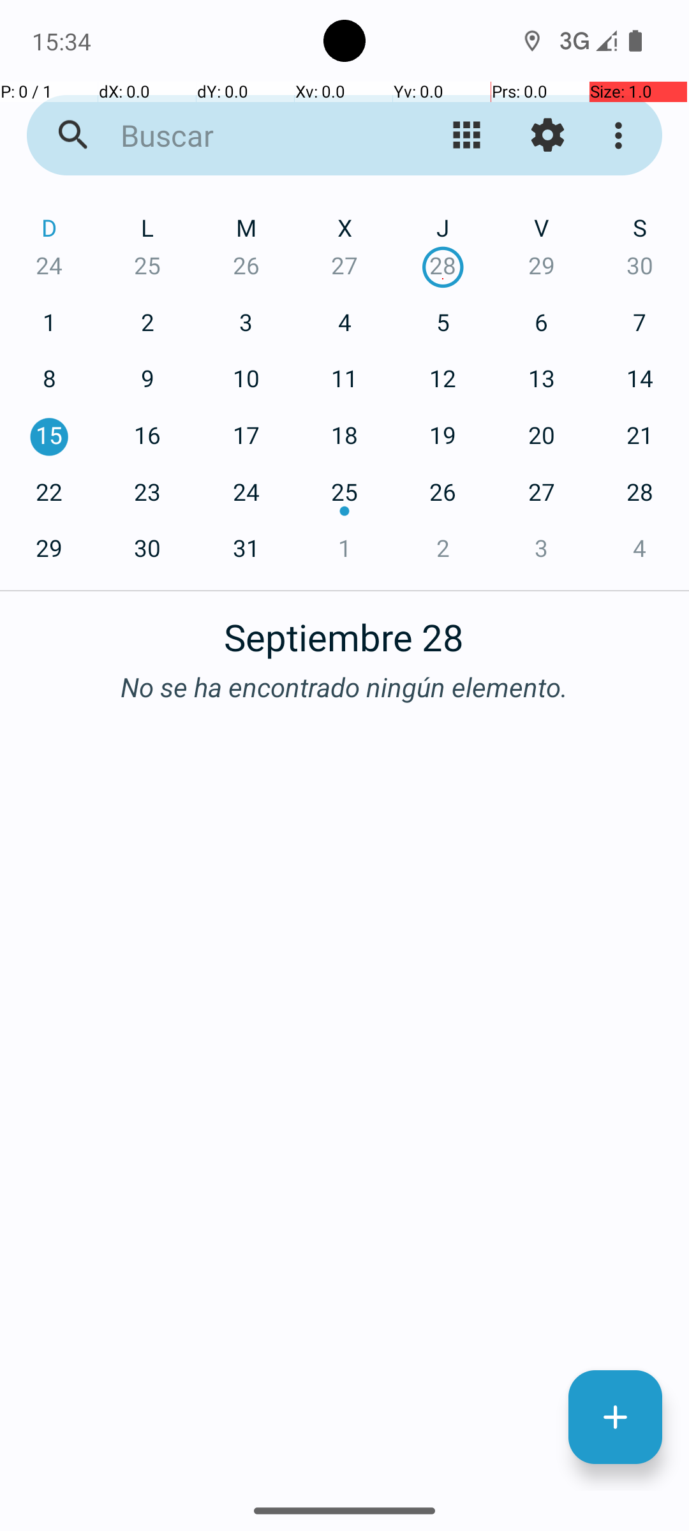 Image resolution: width=689 pixels, height=1531 pixels. What do you see at coordinates (344, 686) in the screenshot?
I see `No se ha encontrado ningún elemento.` at bounding box center [344, 686].